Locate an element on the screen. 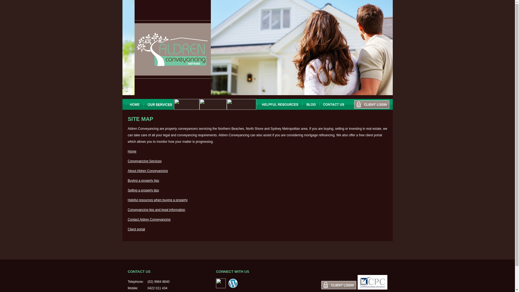 This screenshot has width=519, height=292. Selling a property tips is located at coordinates (143, 190).